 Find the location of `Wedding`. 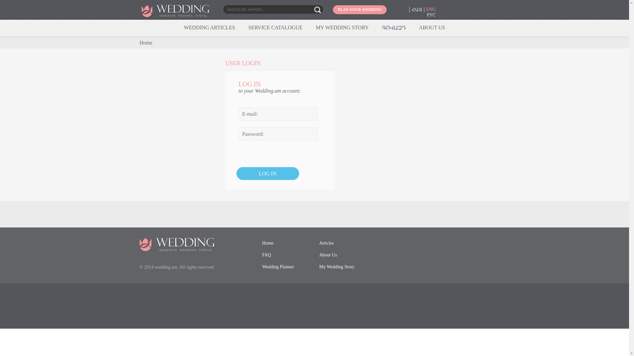

Wedding is located at coordinates (182, 16).